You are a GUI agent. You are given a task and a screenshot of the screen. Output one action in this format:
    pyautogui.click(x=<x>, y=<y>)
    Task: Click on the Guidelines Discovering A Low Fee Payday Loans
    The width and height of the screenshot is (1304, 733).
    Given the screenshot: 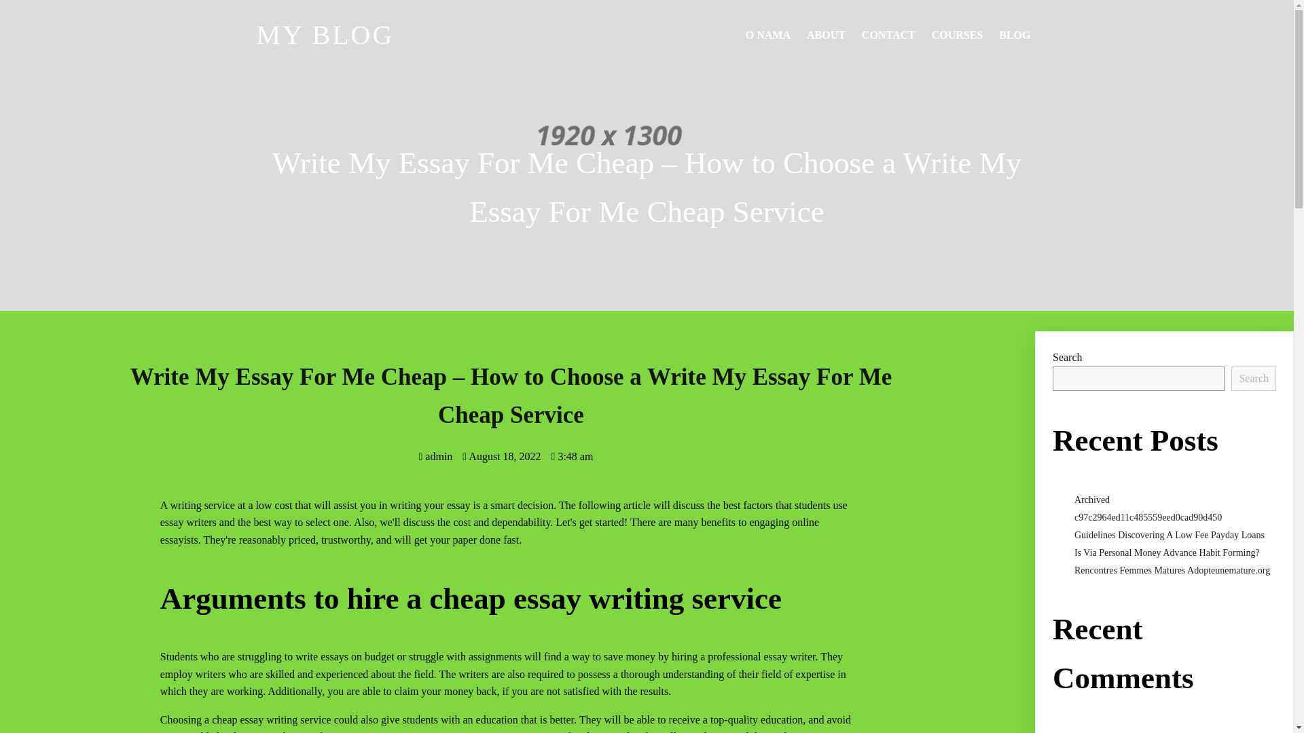 What is the action you would take?
    pyautogui.click(x=1170, y=535)
    